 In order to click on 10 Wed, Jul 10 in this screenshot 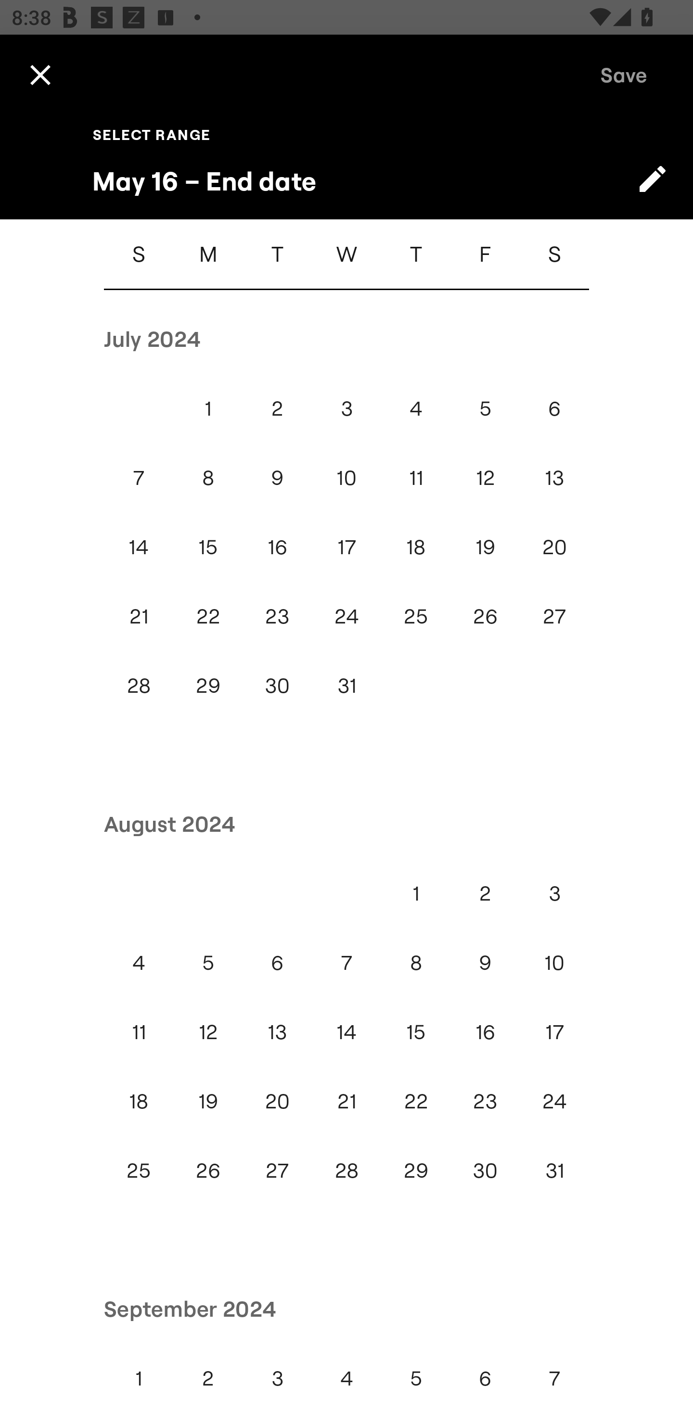, I will do `click(346, 477)`.